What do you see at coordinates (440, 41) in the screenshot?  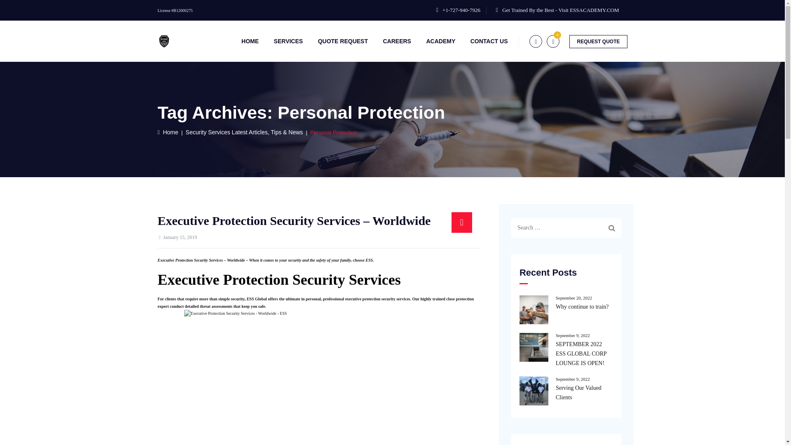 I see `ACADEMY` at bounding box center [440, 41].